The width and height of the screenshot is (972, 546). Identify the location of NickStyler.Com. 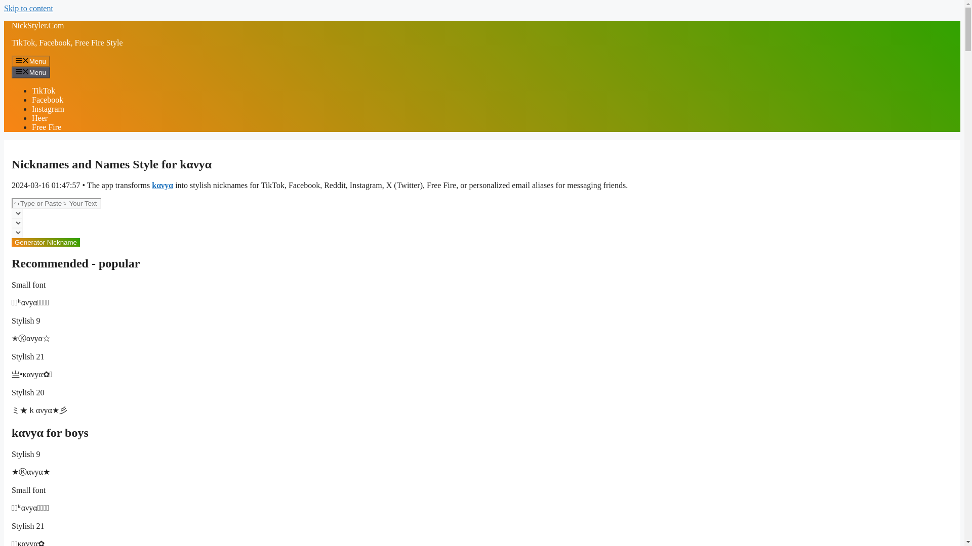
(37, 25).